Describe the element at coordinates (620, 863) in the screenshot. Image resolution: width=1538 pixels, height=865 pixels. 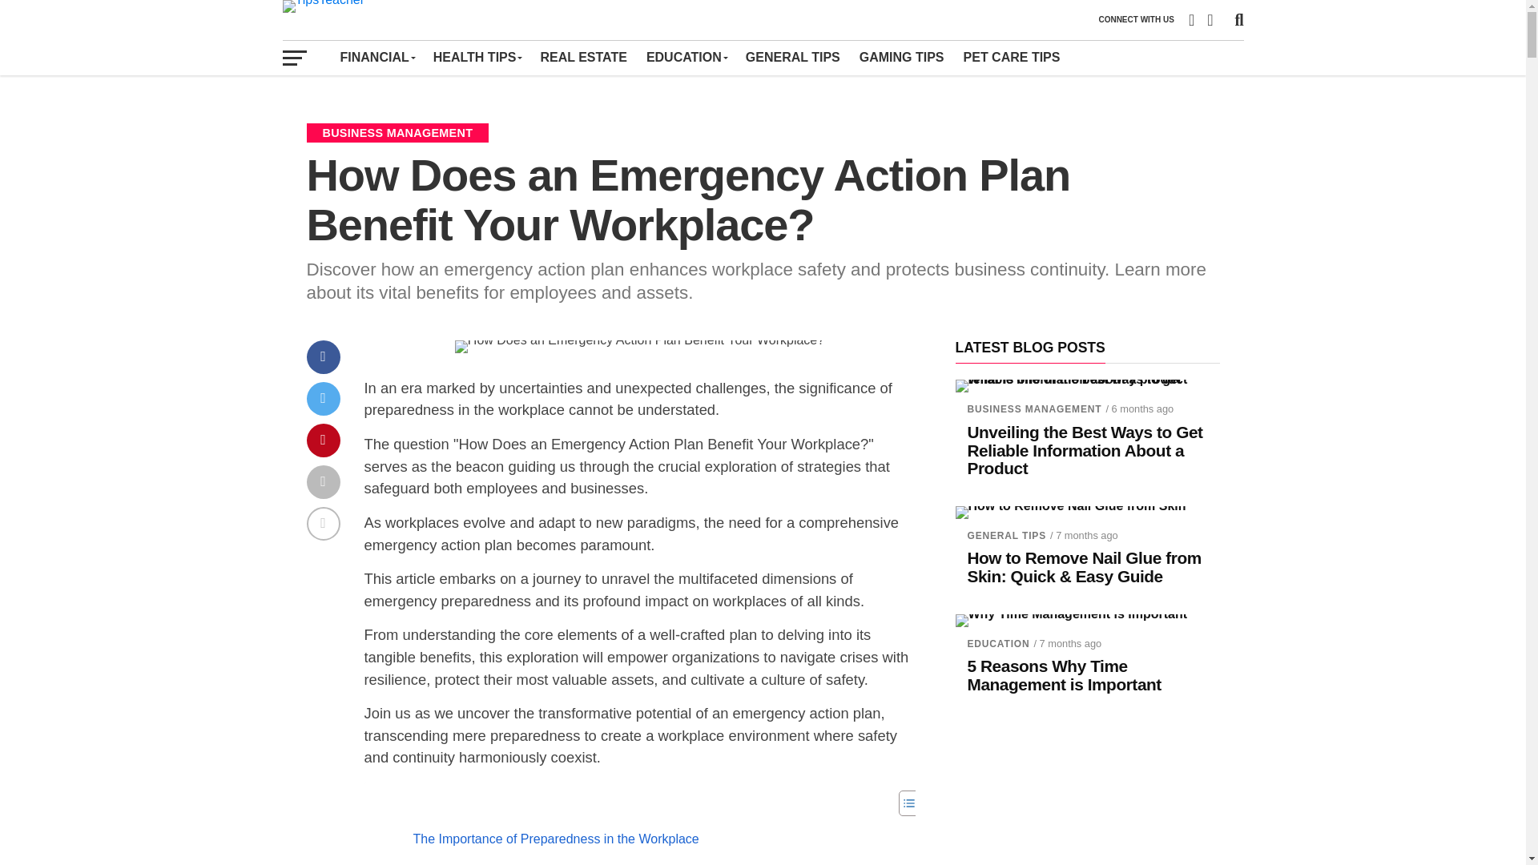
I see `Recognizing the Need for Emergency Preparedness` at that location.